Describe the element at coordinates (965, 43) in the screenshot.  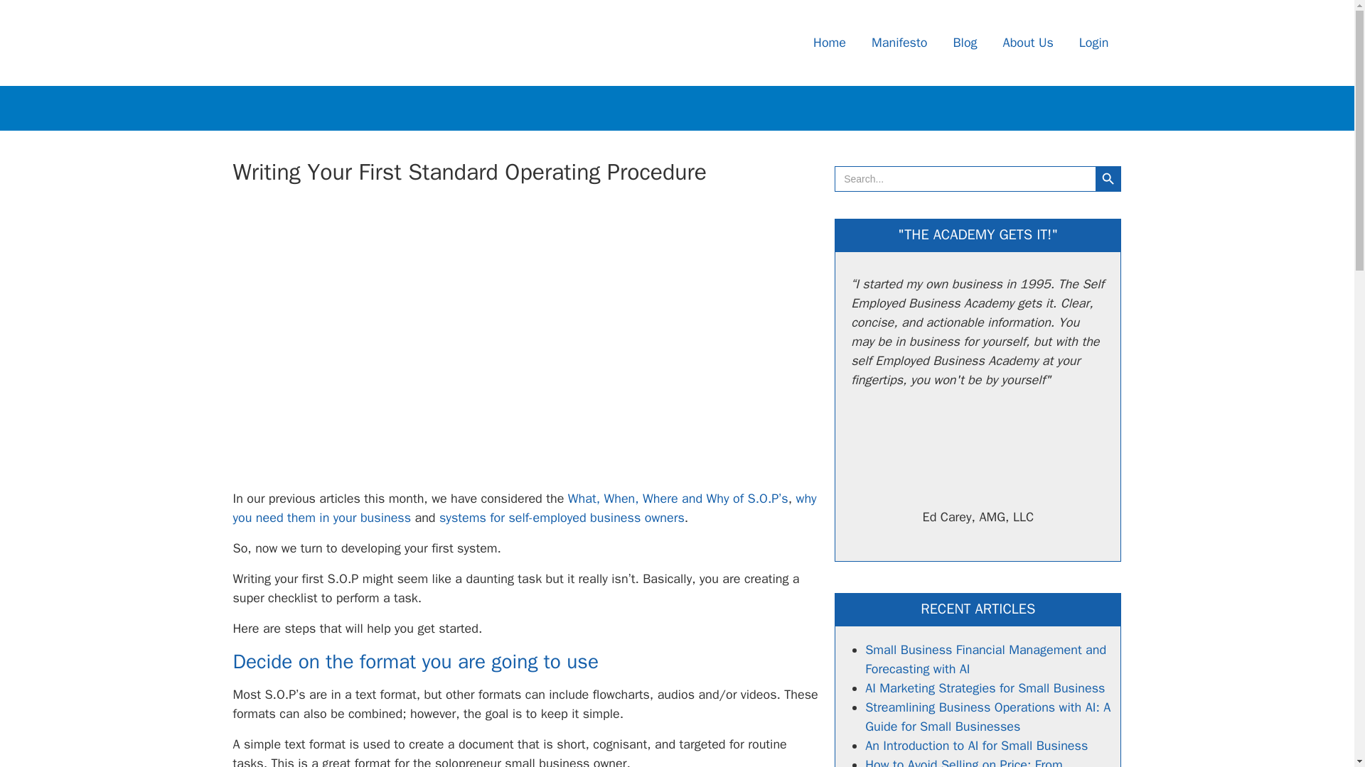
I see `Blog` at that location.